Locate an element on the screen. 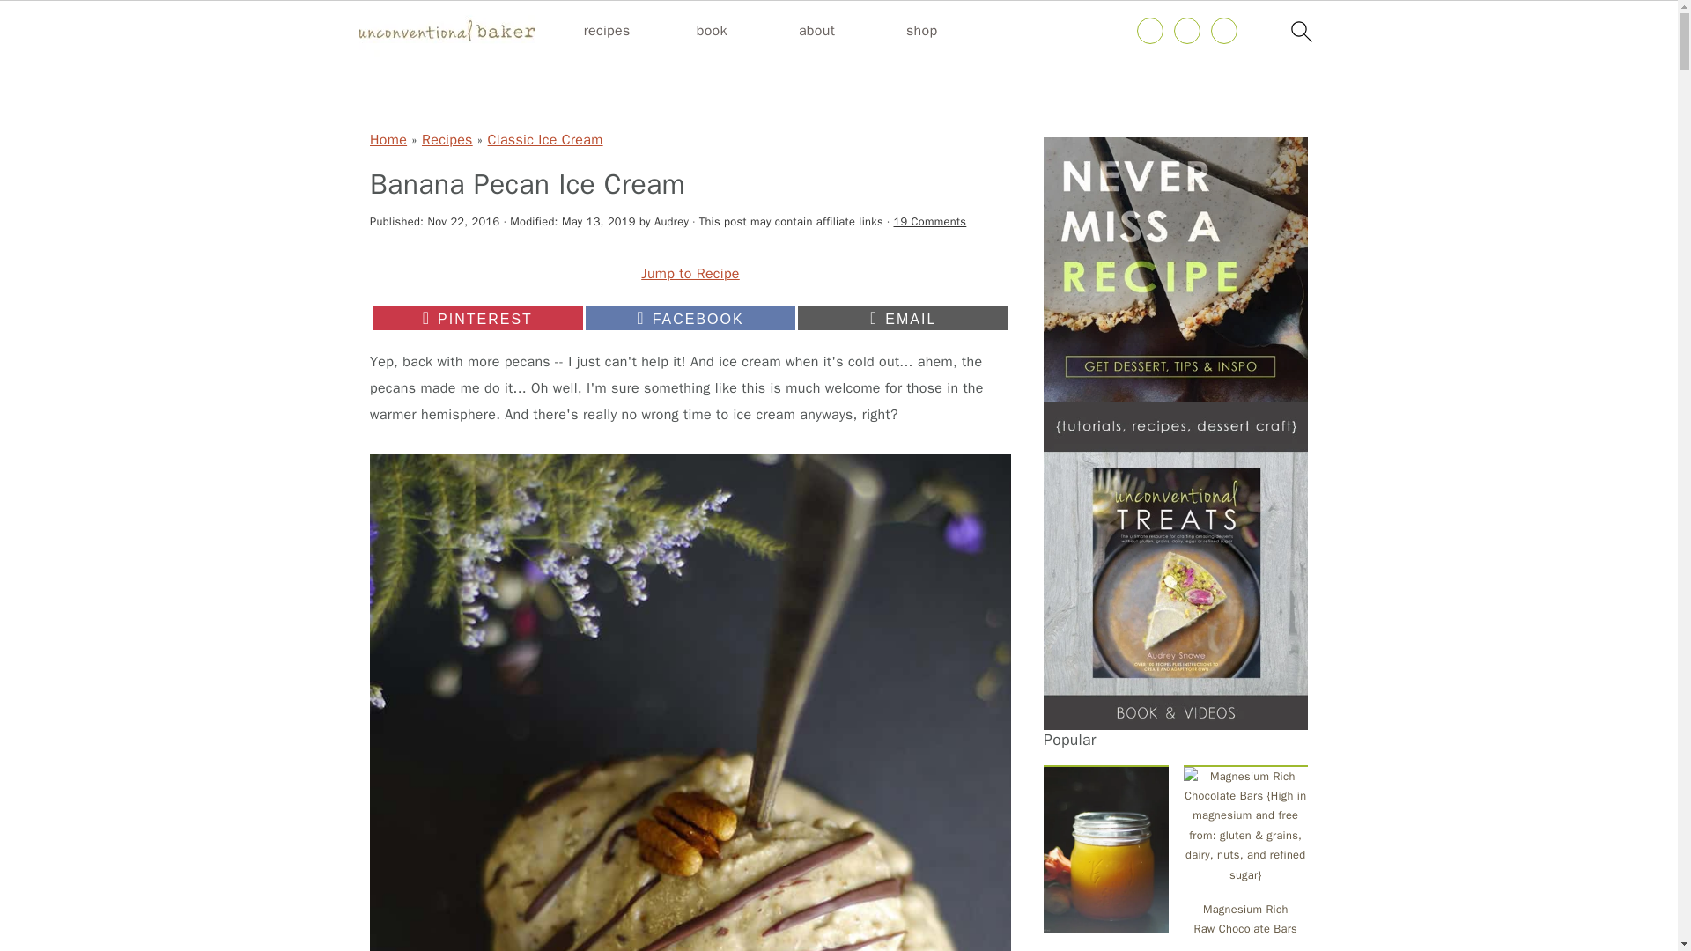  book is located at coordinates (607, 31).